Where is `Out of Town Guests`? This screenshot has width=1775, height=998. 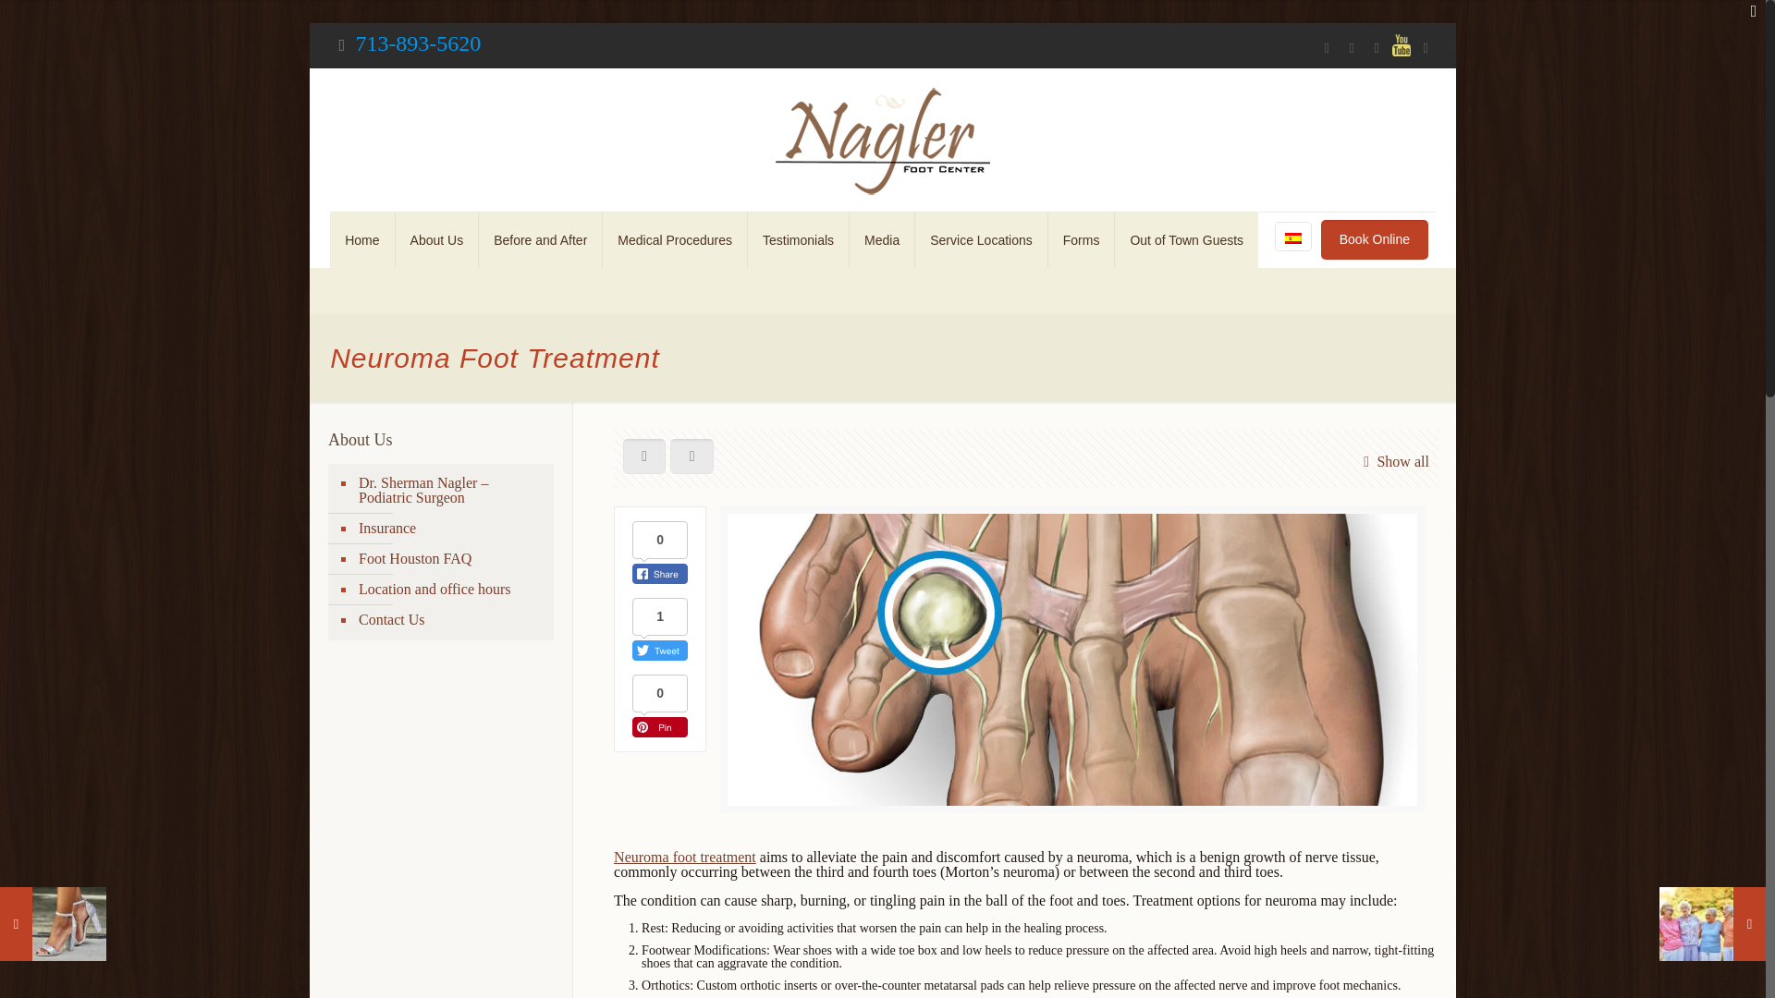 Out of Town Guests is located at coordinates (1186, 240).